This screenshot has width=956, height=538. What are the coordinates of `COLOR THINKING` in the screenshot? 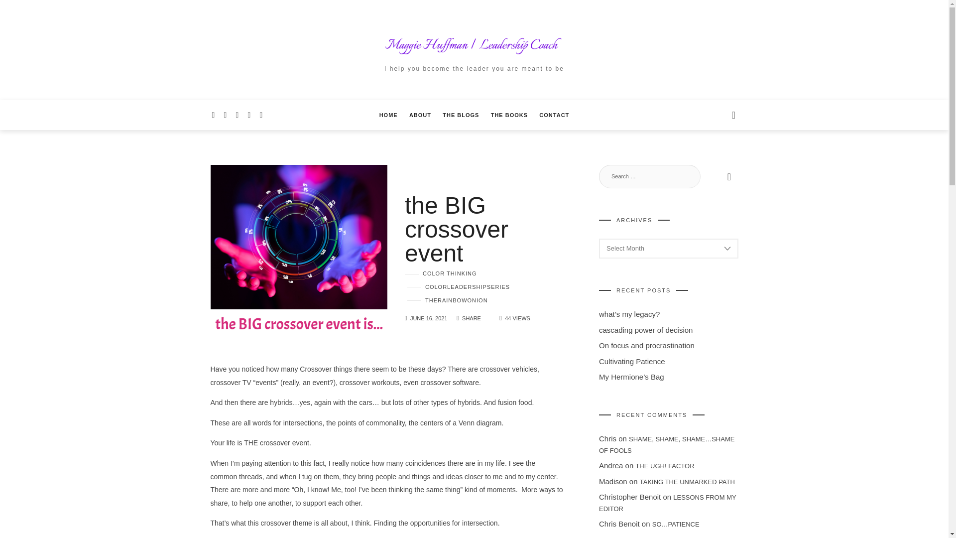 It's located at (441, 273).